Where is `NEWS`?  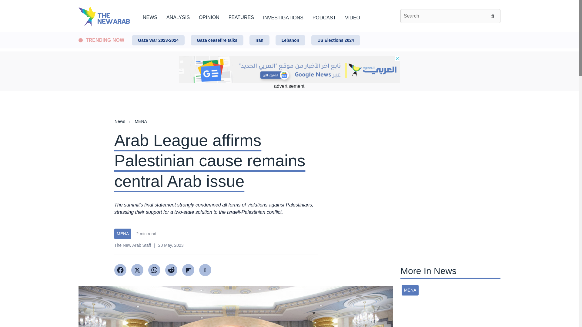 NEWS is located at coordinates (150, 16).